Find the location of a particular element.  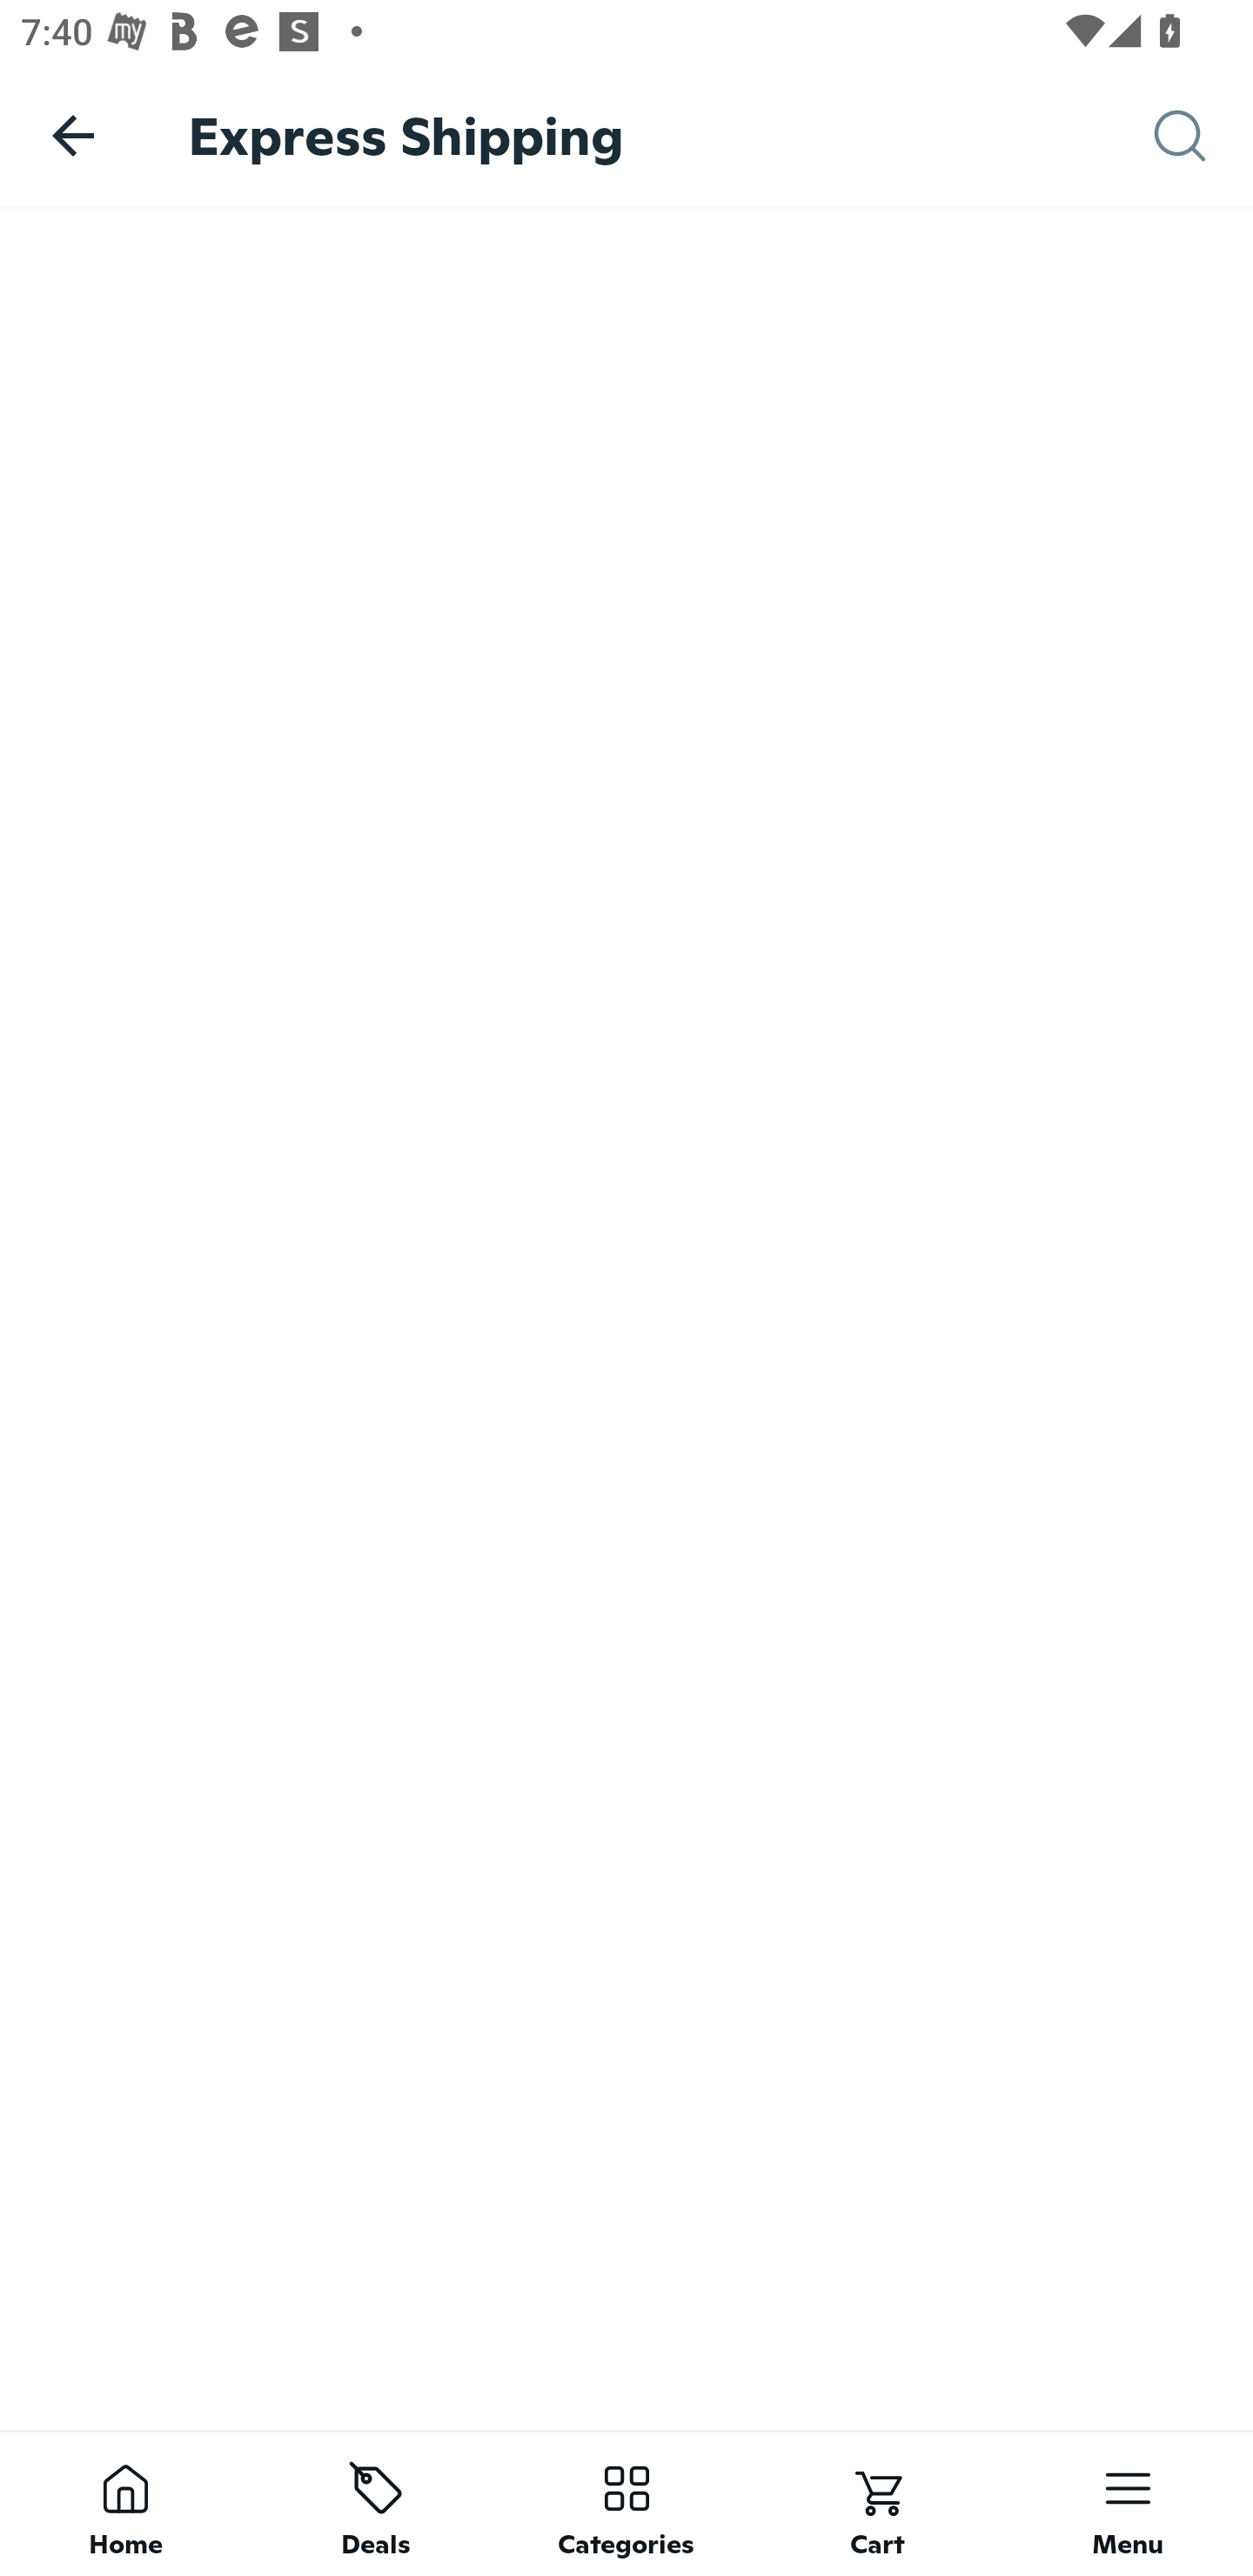

Home is located at coordinates (125, 2503).